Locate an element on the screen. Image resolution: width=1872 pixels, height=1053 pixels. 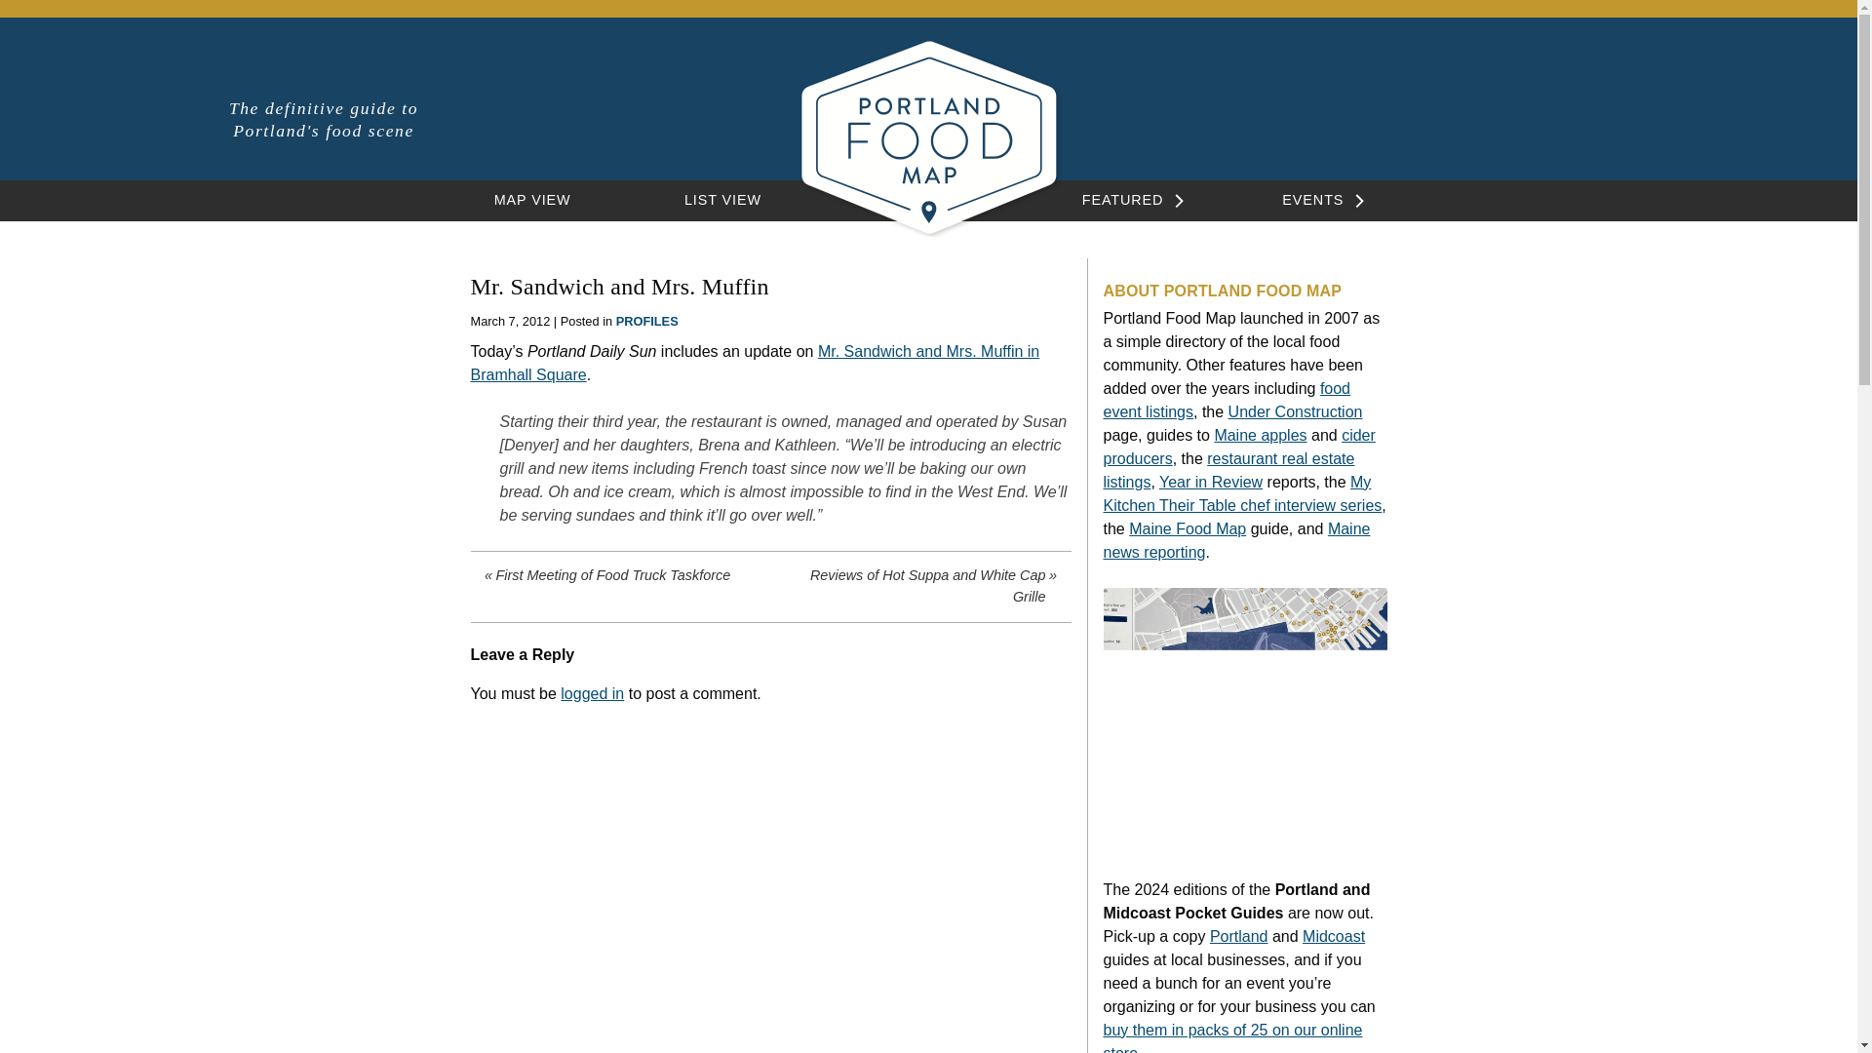
Portland Food Map logo is located at coordinates (928, 136).